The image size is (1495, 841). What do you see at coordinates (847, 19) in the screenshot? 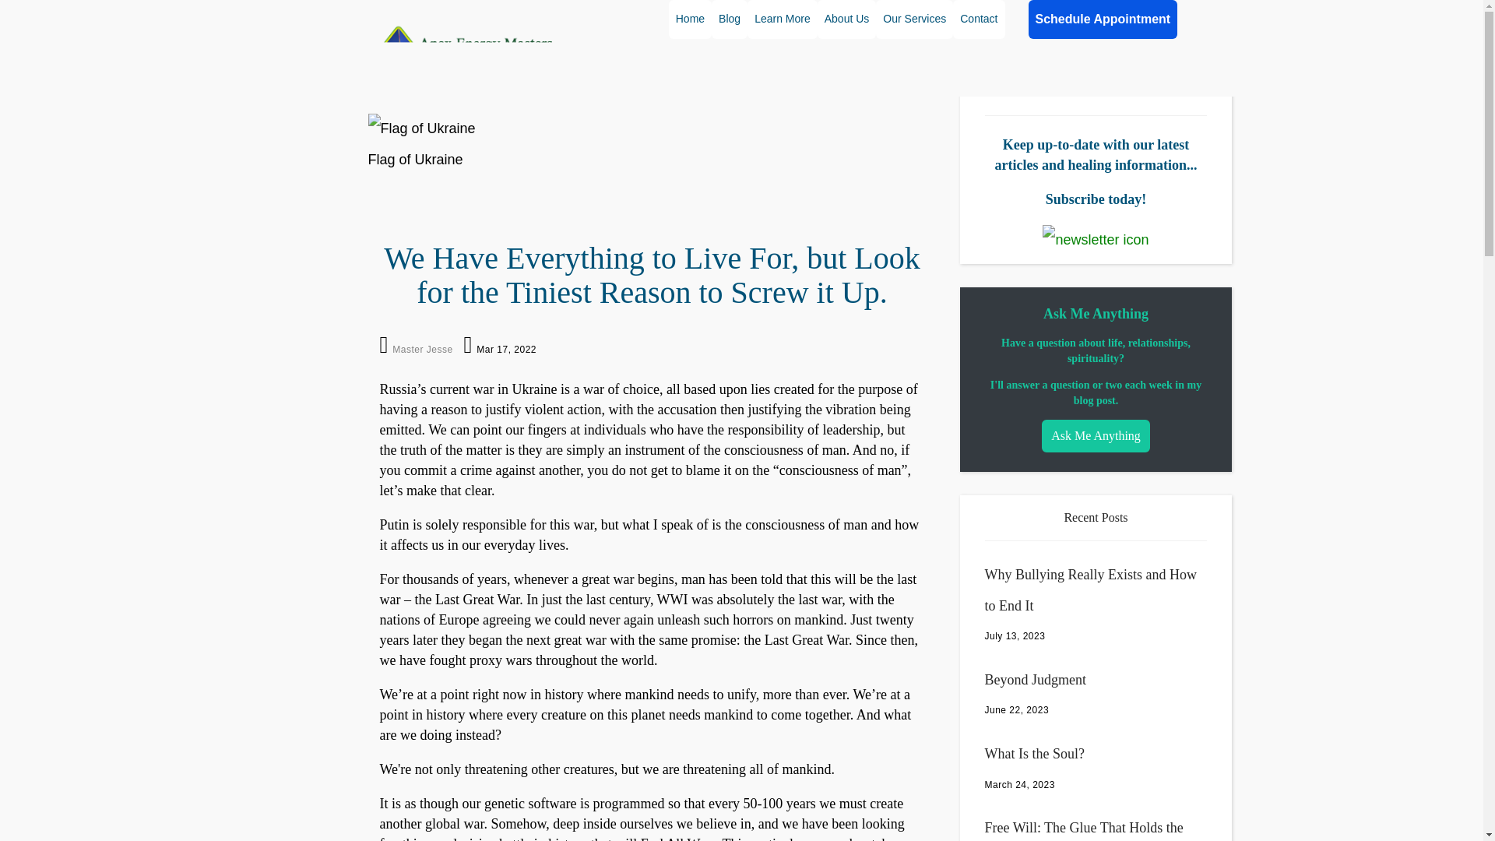
I see `About Us` at bounding box center [847, 19].